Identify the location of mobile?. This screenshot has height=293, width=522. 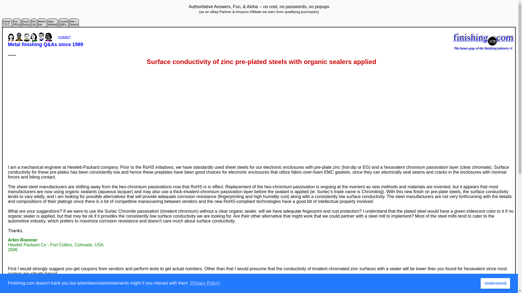
(64, 37).